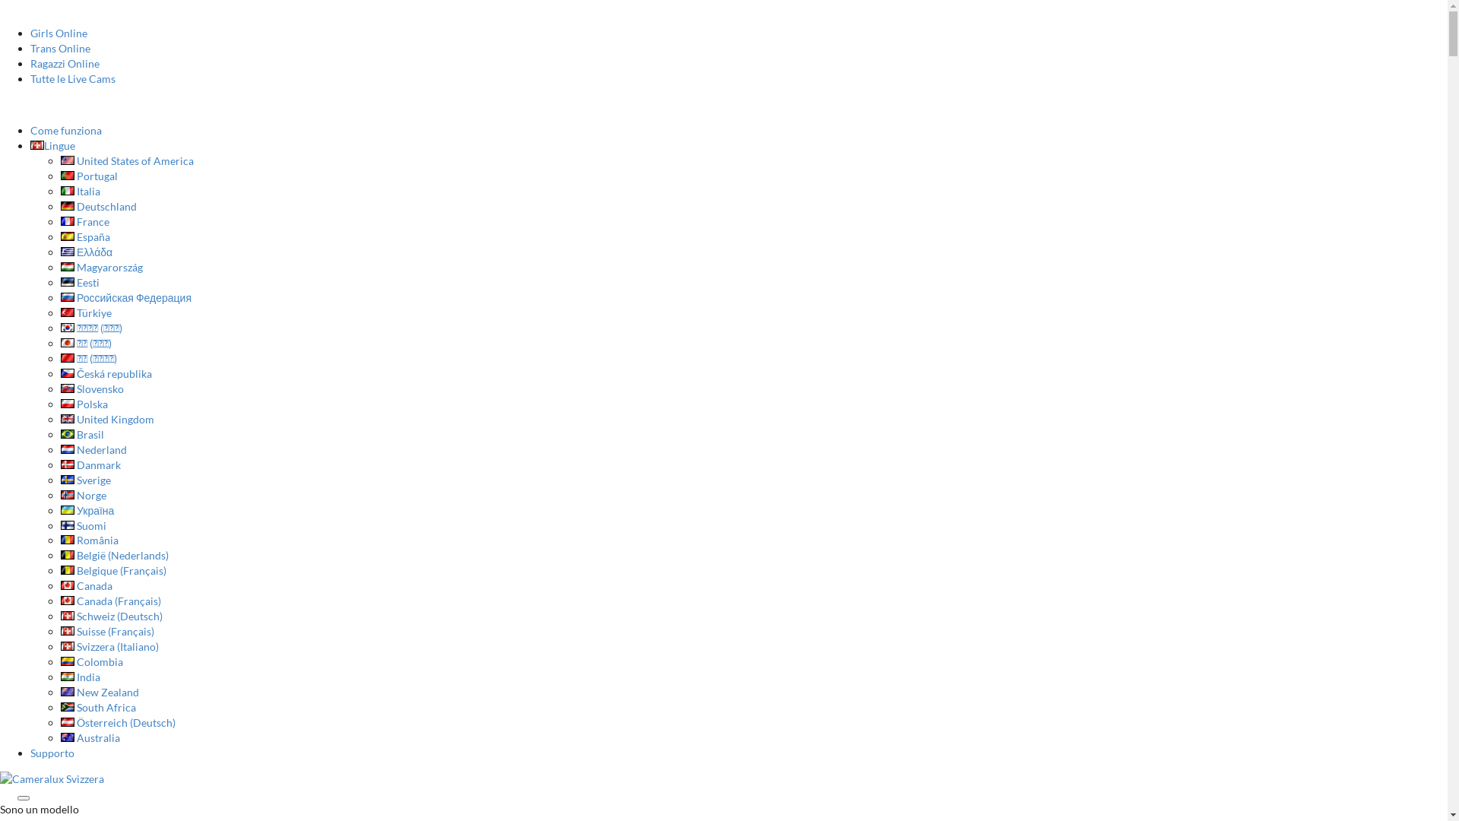  What do you see at coordinates (94, 450) in the screenshot?
I see `Nederland` at bounding box center [94, 450].